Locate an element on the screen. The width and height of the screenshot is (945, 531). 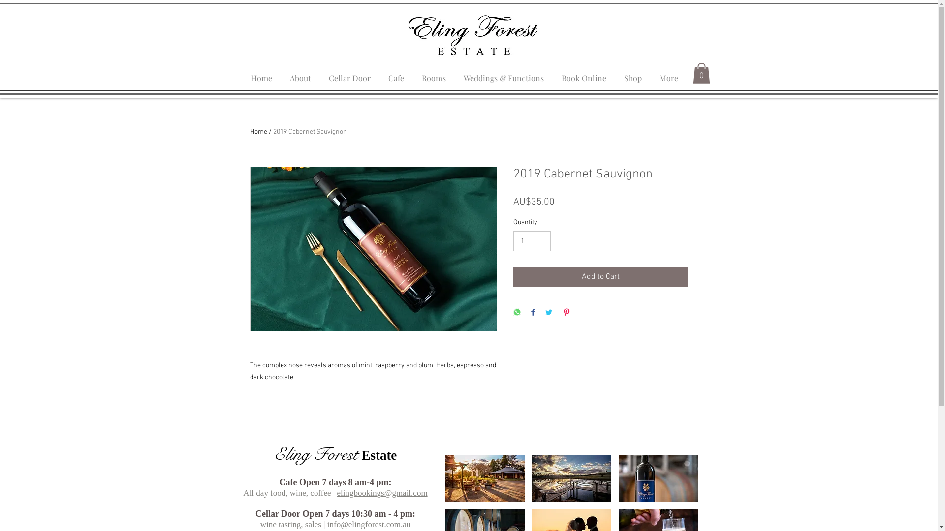
0 is located at coordinates (702, 73).